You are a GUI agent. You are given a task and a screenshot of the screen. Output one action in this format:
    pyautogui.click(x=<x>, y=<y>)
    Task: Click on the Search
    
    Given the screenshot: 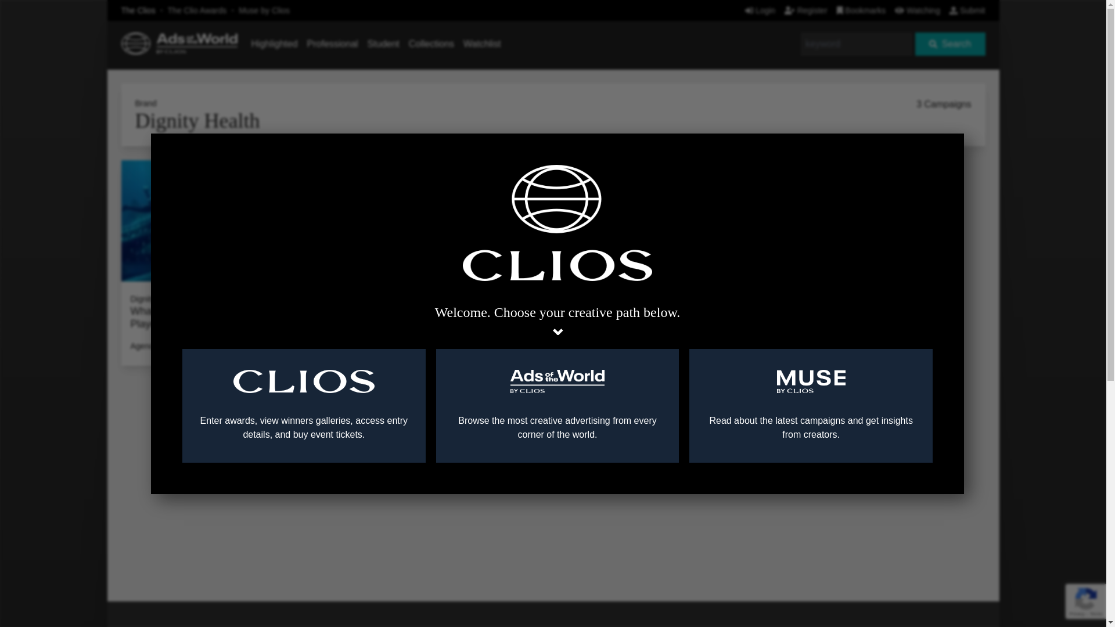 What is the action you would take?
    pyautogui.click(x=950, y=44)
    